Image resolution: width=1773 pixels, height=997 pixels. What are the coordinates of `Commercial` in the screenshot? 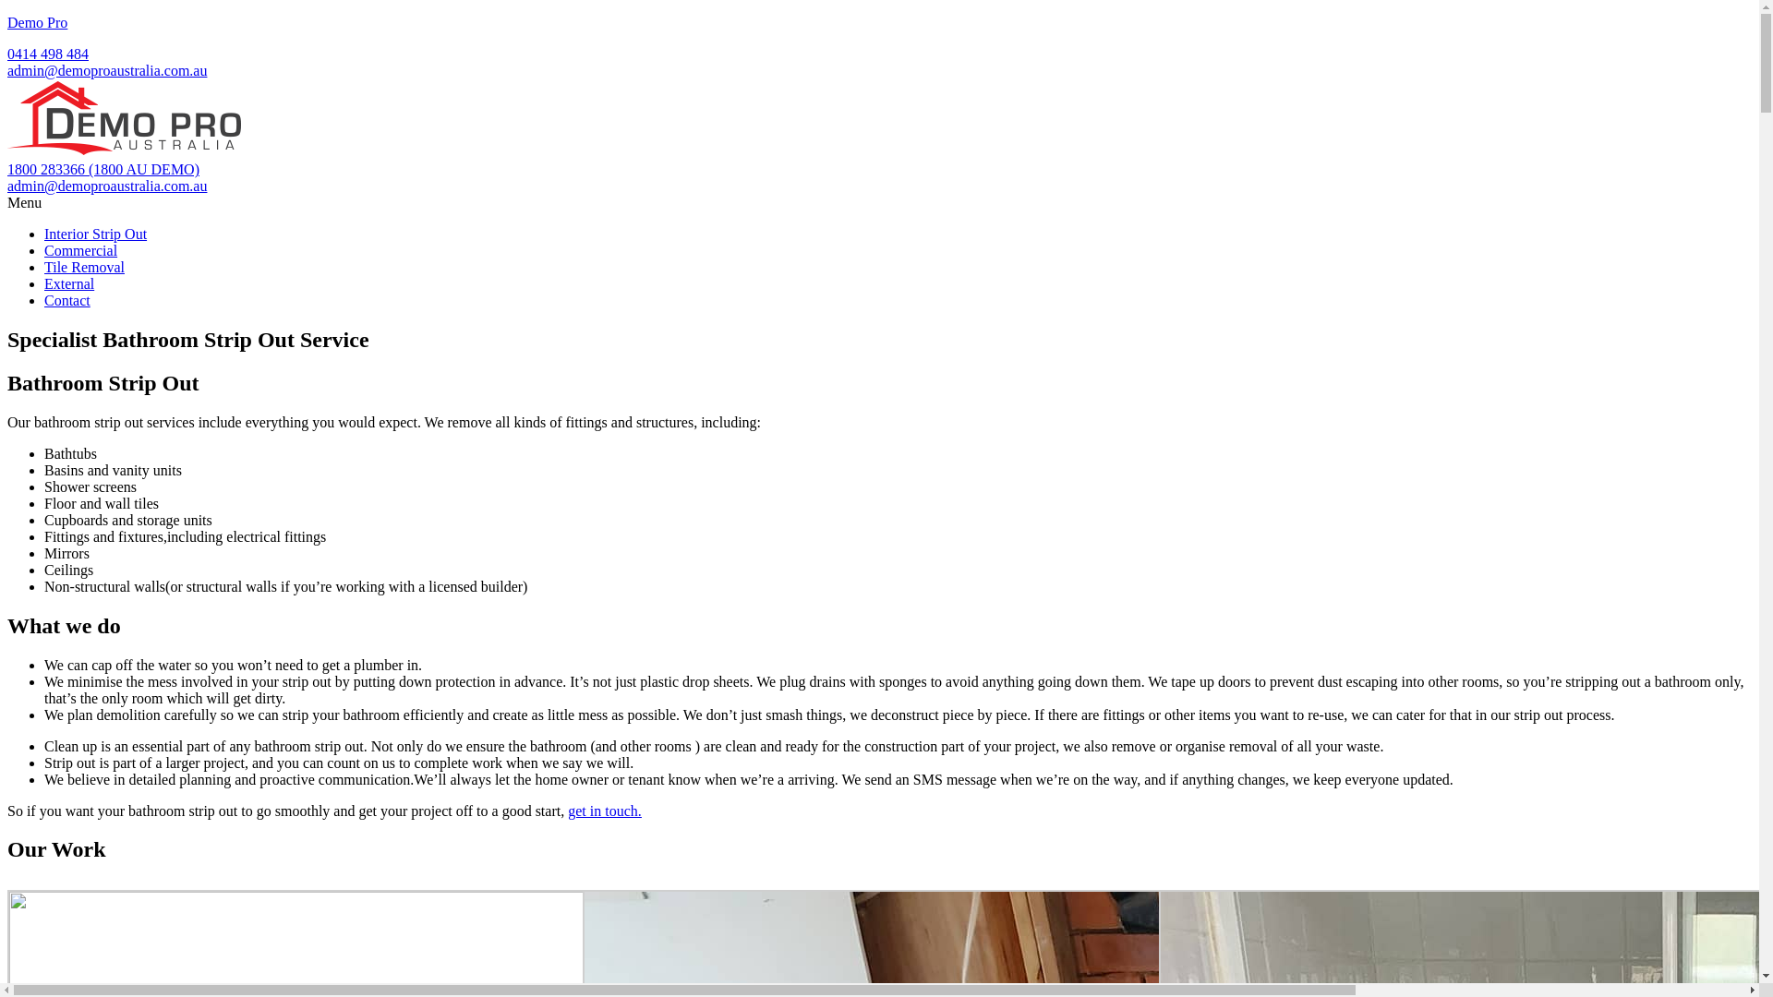 It's located at (81, 251).